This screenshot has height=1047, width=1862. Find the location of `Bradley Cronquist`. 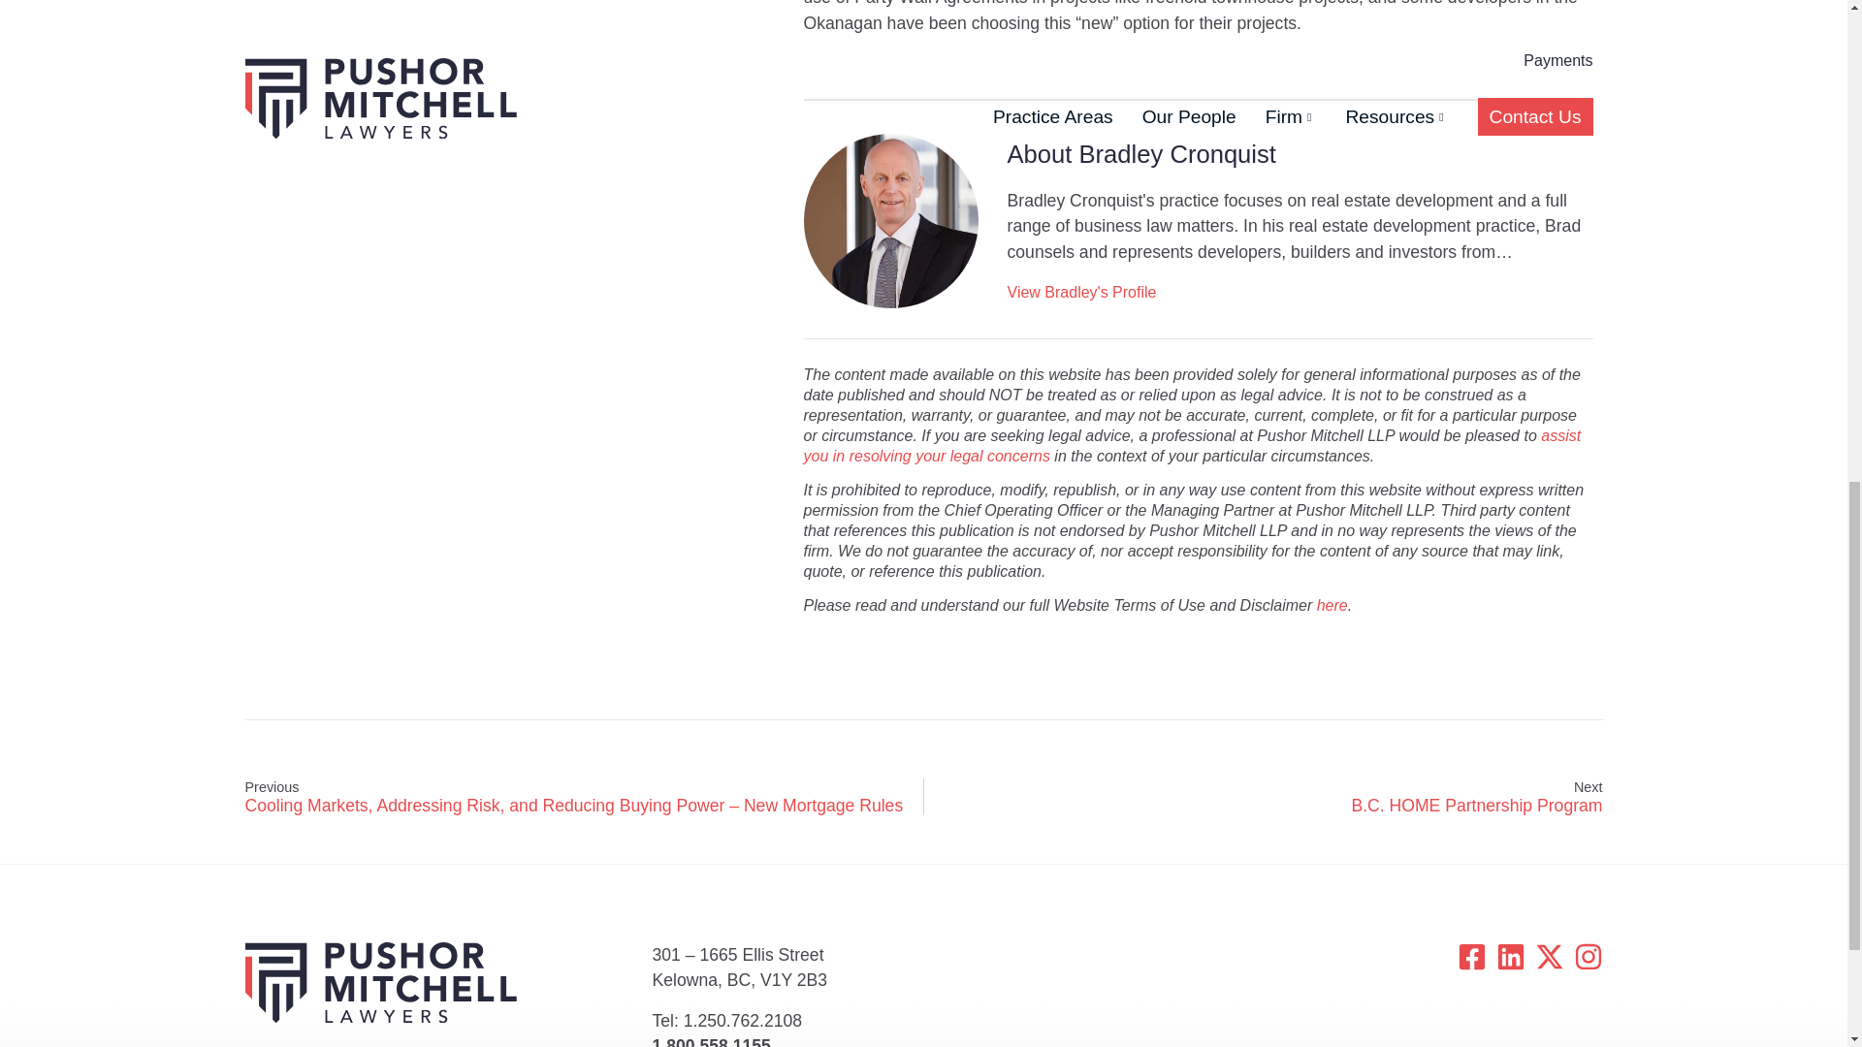

Bradley Cronquist is located at coordinates (891, 221).